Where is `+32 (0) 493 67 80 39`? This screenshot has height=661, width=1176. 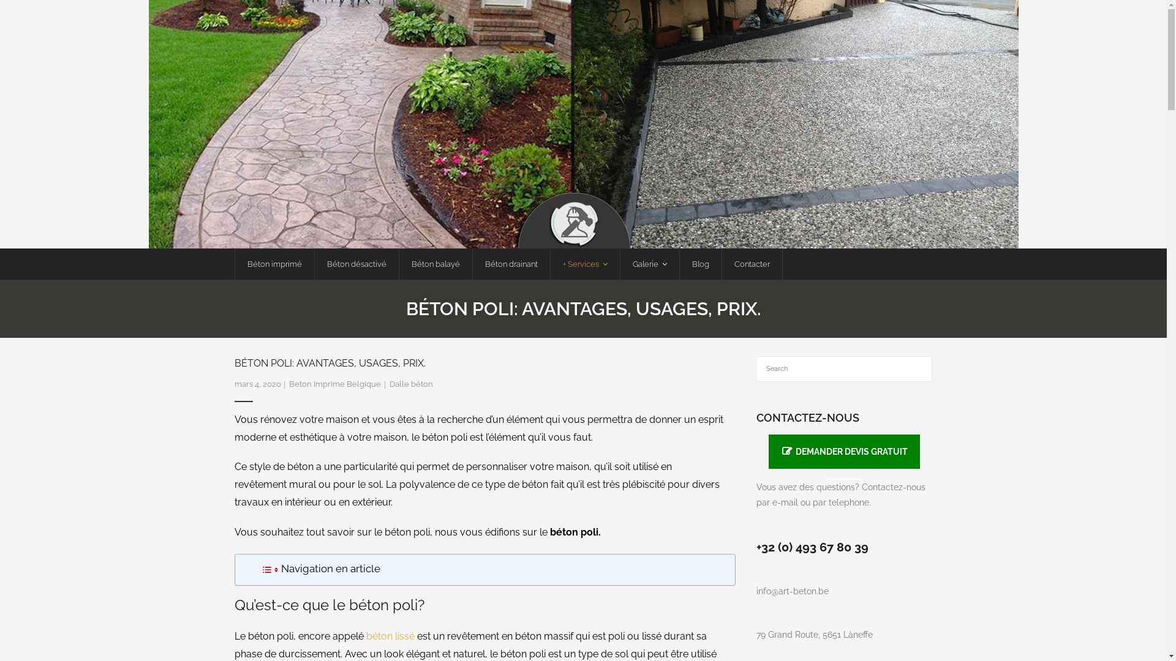 +32 (0) 493 67 80 39 is located at coordinates (812, 547).